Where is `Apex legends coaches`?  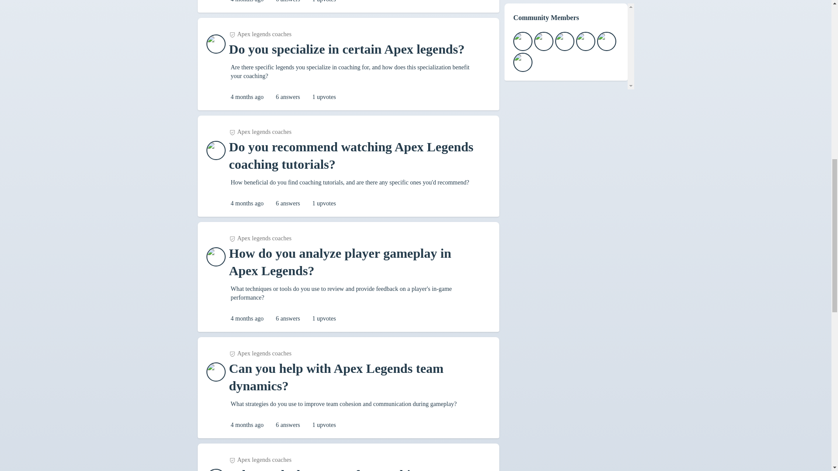
Apex legends coaches is located at coordinates (260, 353).